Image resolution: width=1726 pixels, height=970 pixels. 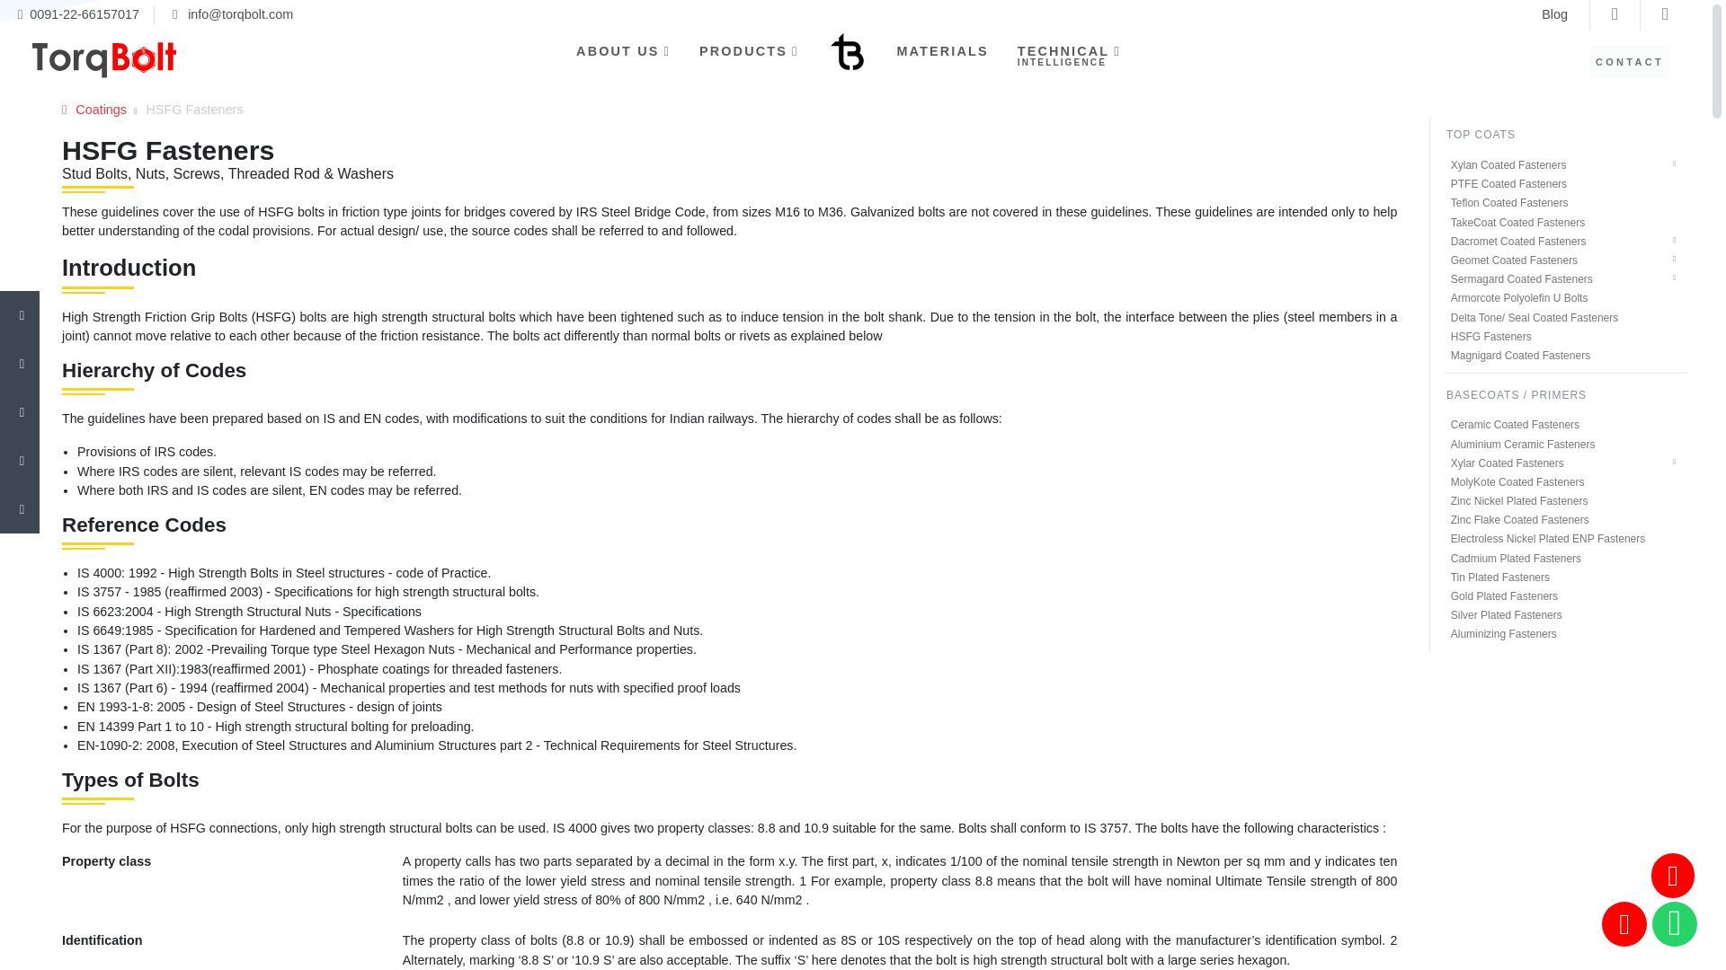 What do you see at coordinates (122, 60) in the screenshot?
I see `TorqBolt Logo` at bounding box center [122, 60].